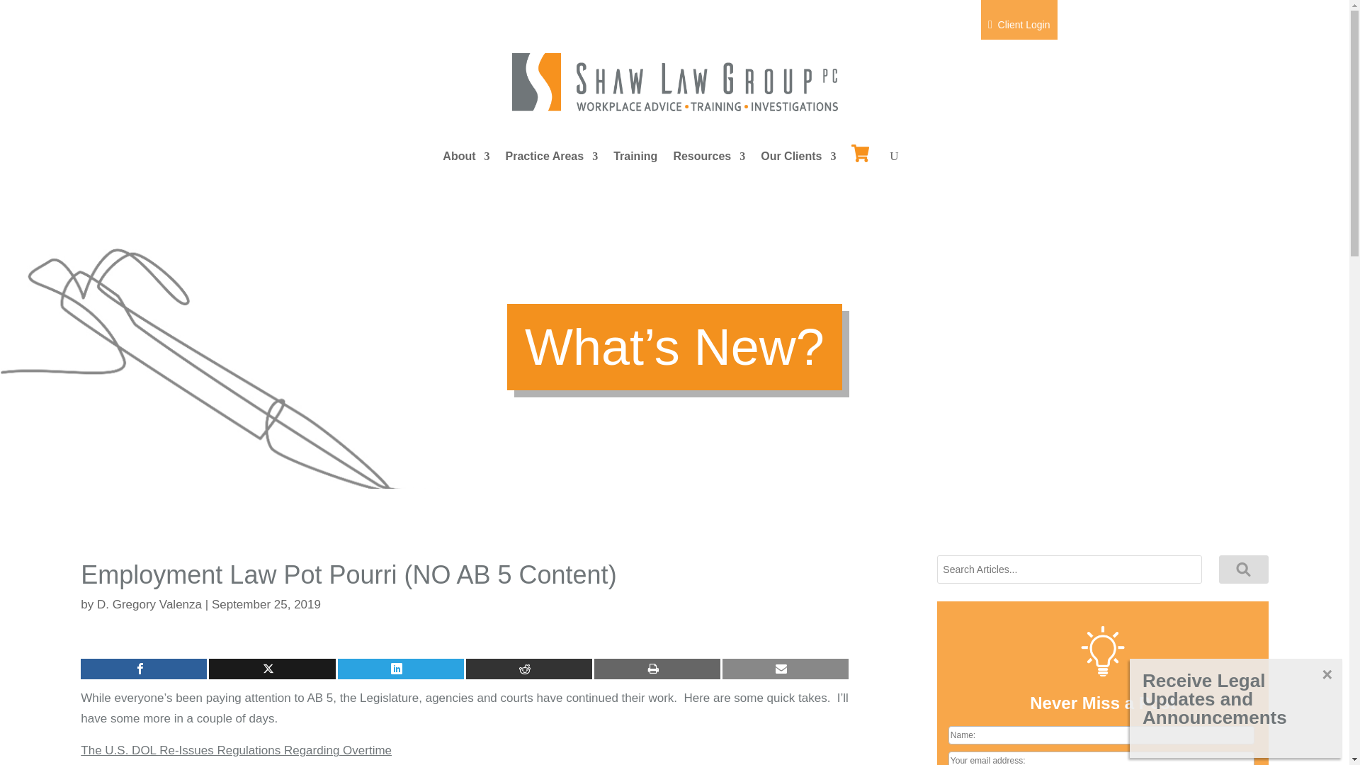 This screenshot has height=765, width=1360. What do you see at coordinates (552, 159) in the screenshot?
I see `Practice Areas` at bounding box center [552, 159].